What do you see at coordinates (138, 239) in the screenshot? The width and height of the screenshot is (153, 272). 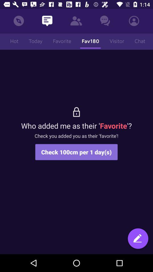 I see `click icon below the check you added item` at bounding box center [138, 239].